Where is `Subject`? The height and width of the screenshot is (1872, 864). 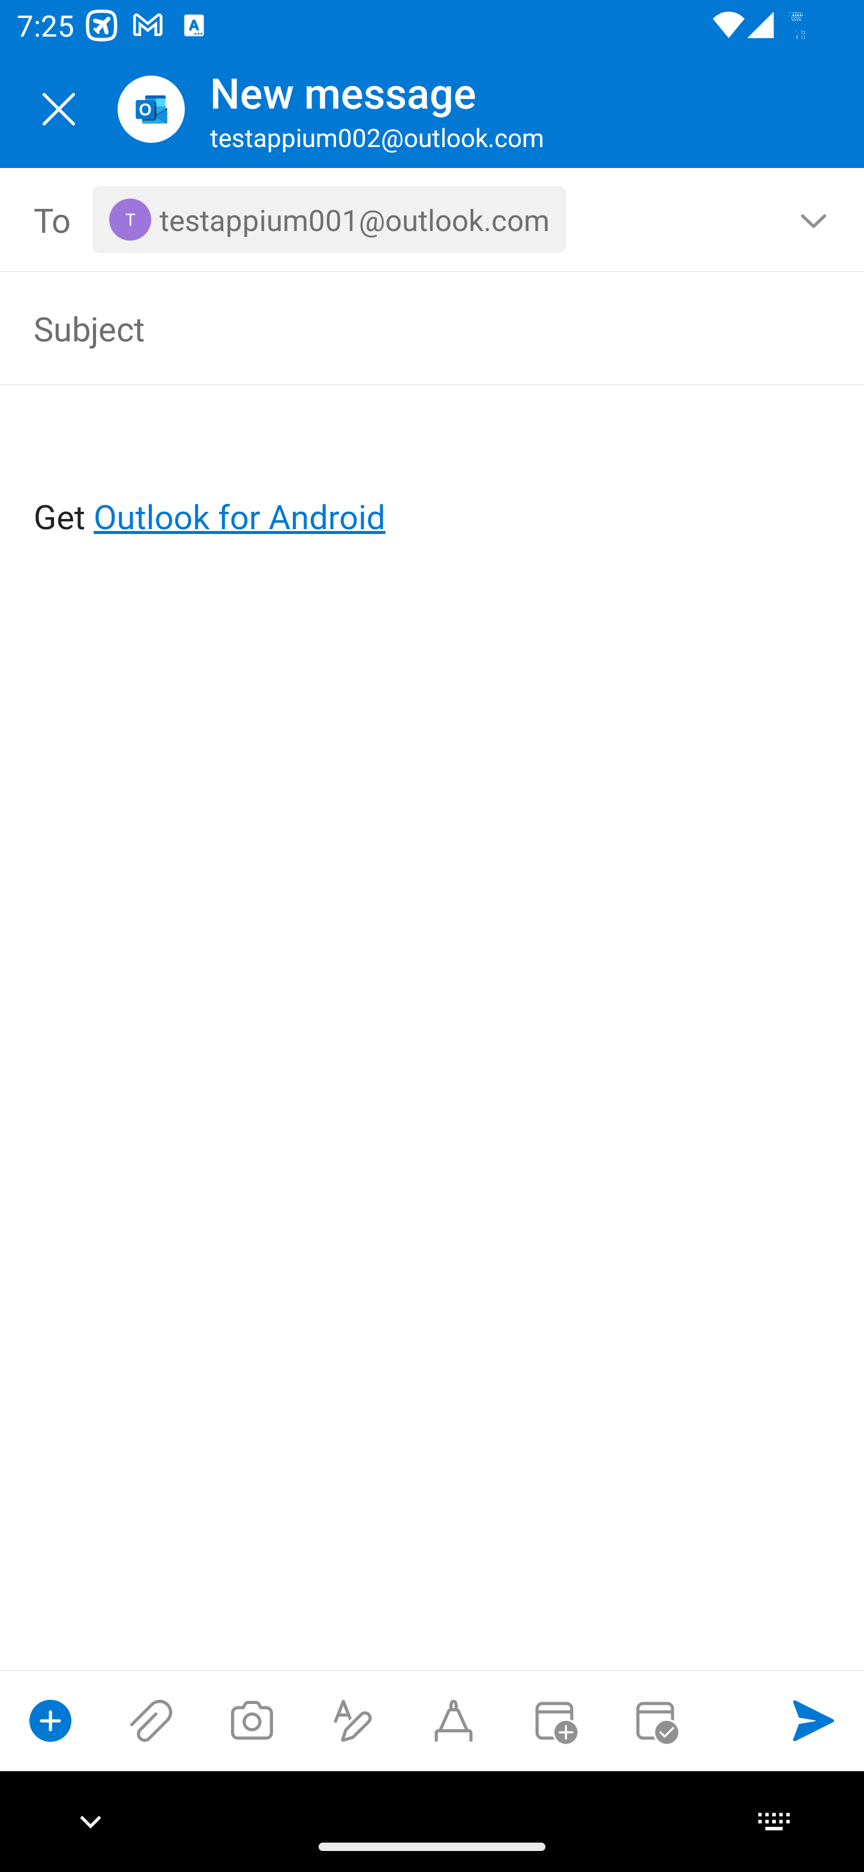
Subject is located at coordinates (398, 328).